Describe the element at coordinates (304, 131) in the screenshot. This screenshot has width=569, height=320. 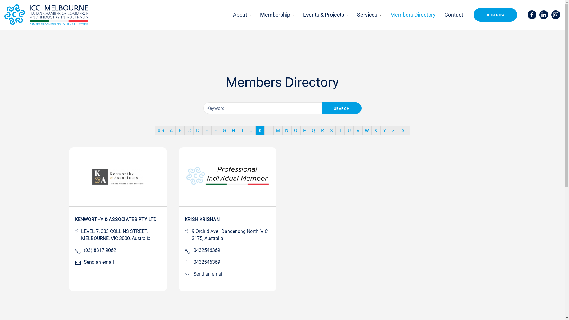
I see `P` at that location.